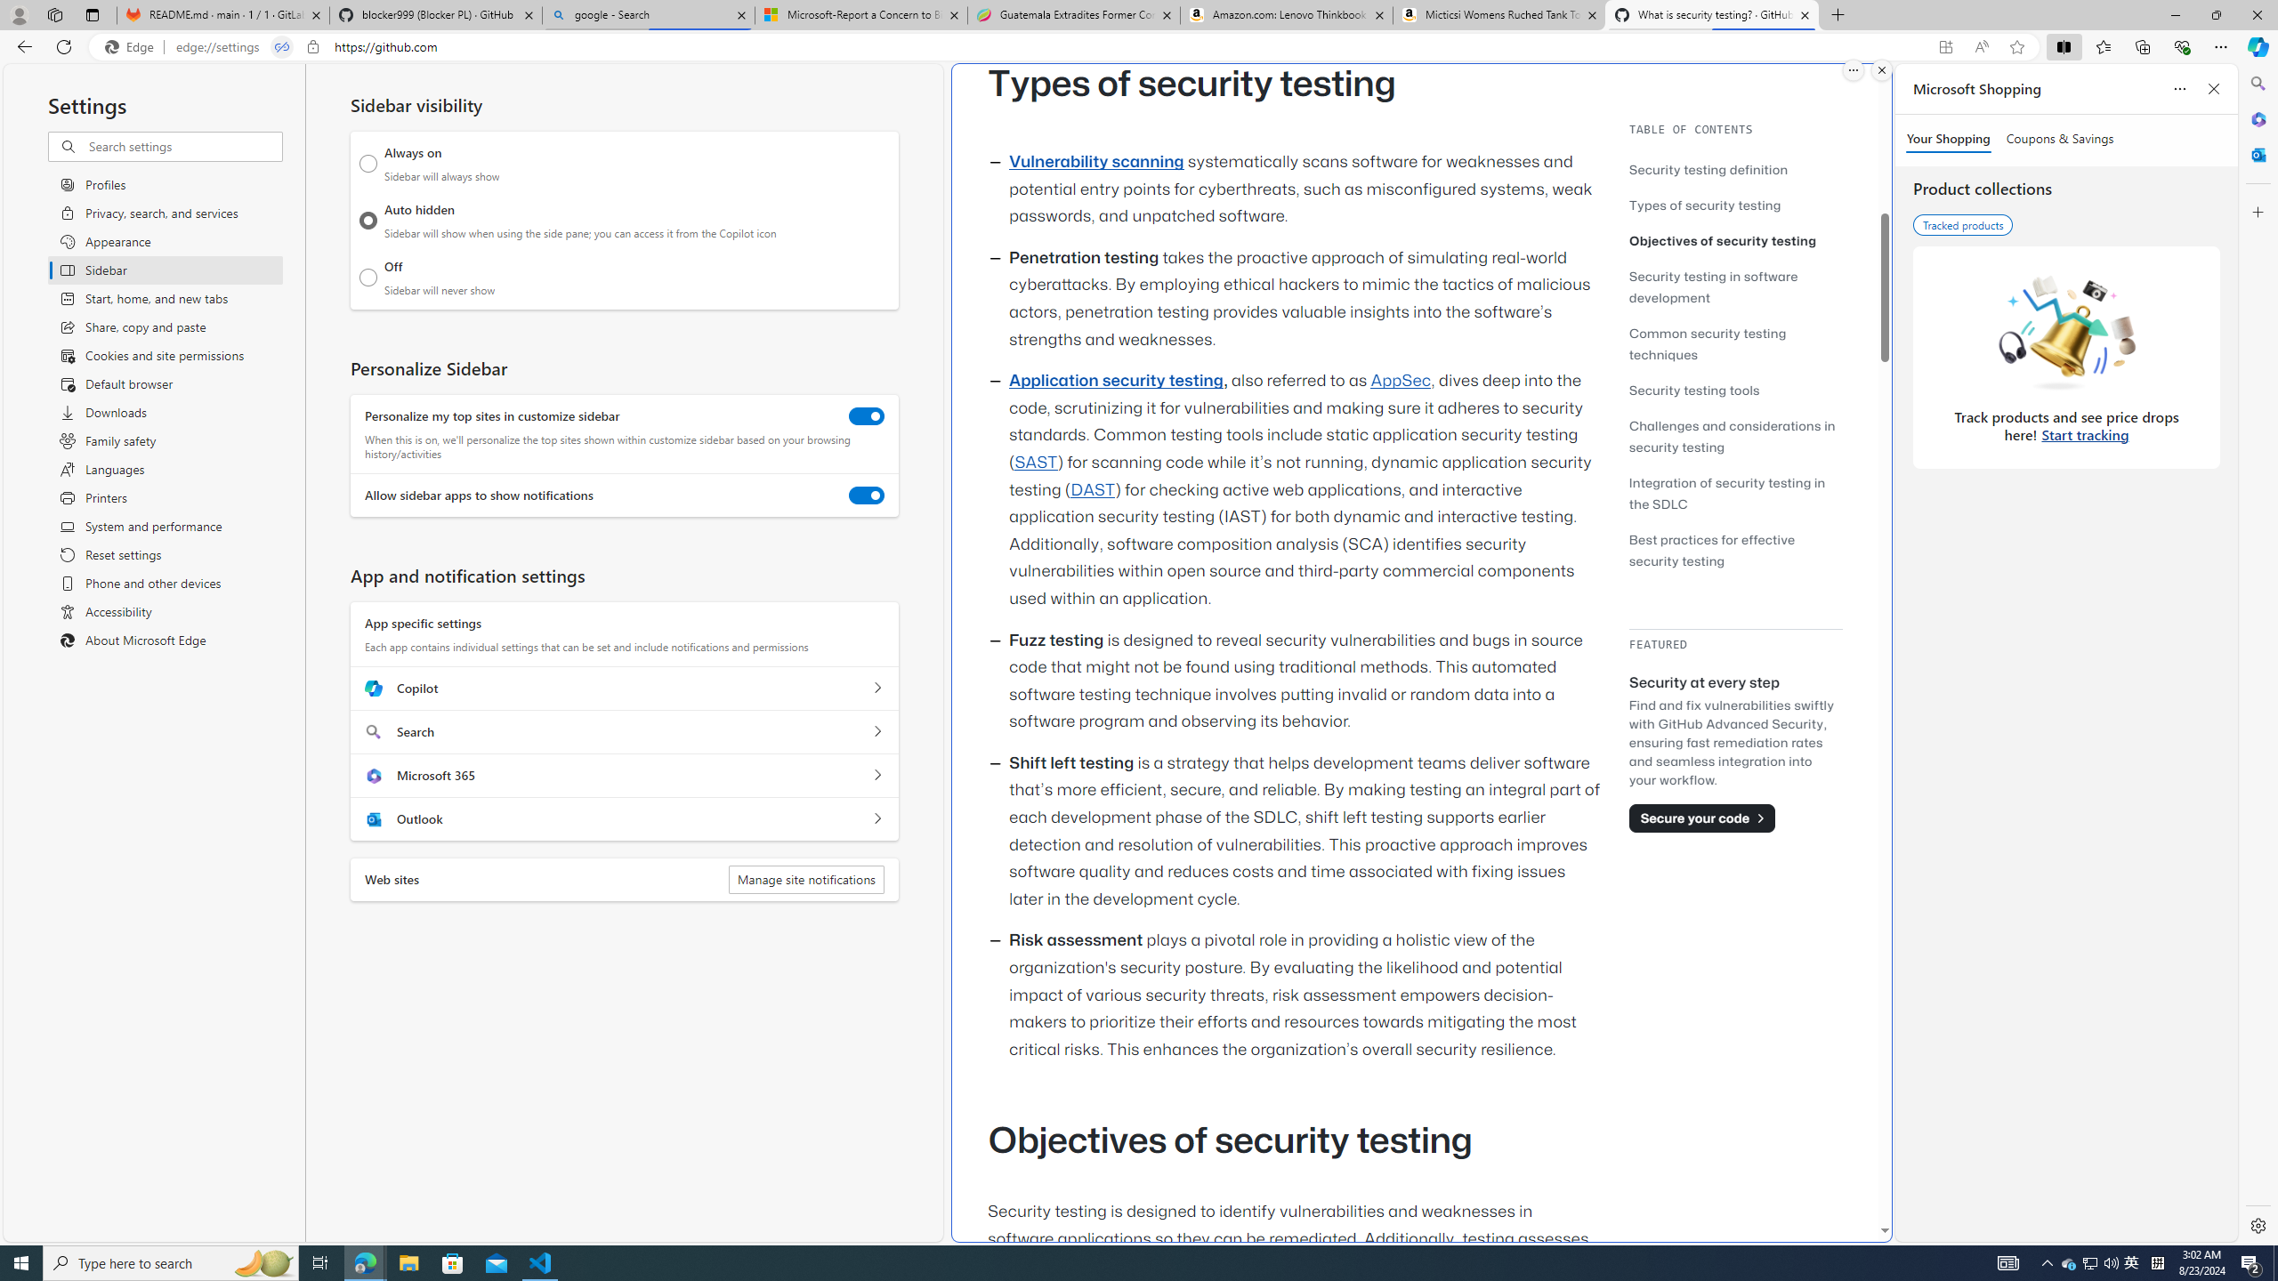 This screenshot has width=2278, height=1281. Describe the element at coordinates (1116, 381) in the screenshot. I see `Application security testing` at that location.